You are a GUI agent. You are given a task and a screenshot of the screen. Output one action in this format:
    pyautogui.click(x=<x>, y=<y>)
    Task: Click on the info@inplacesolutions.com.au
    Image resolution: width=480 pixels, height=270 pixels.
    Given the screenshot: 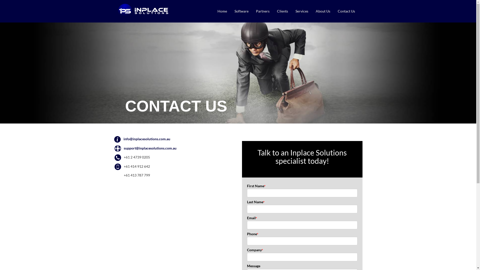 What is the action you would take?
    pyautogui.click(x=147, y=139)
    